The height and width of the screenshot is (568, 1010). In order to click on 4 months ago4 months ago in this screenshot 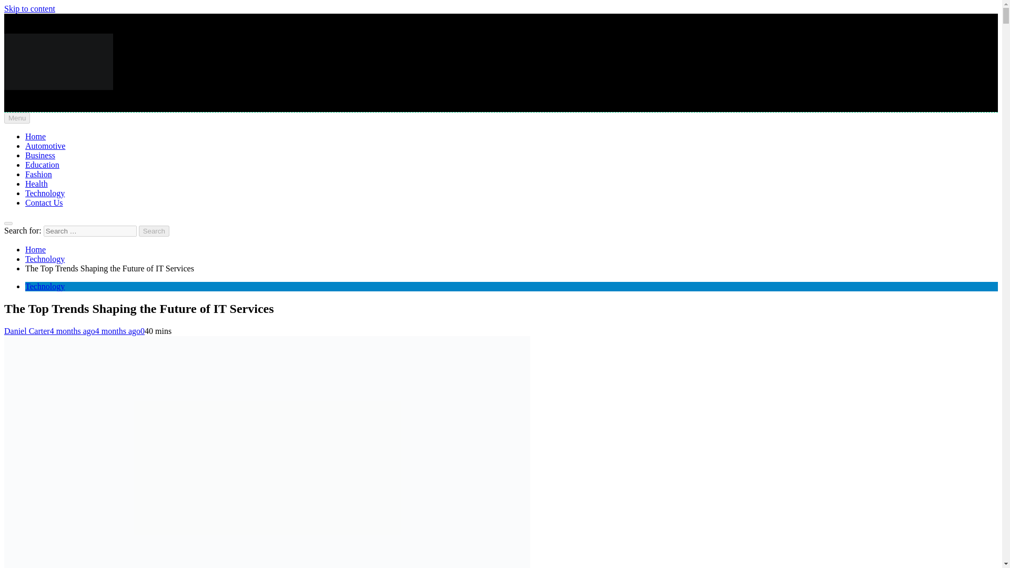, I will do `click(95, 331)`.